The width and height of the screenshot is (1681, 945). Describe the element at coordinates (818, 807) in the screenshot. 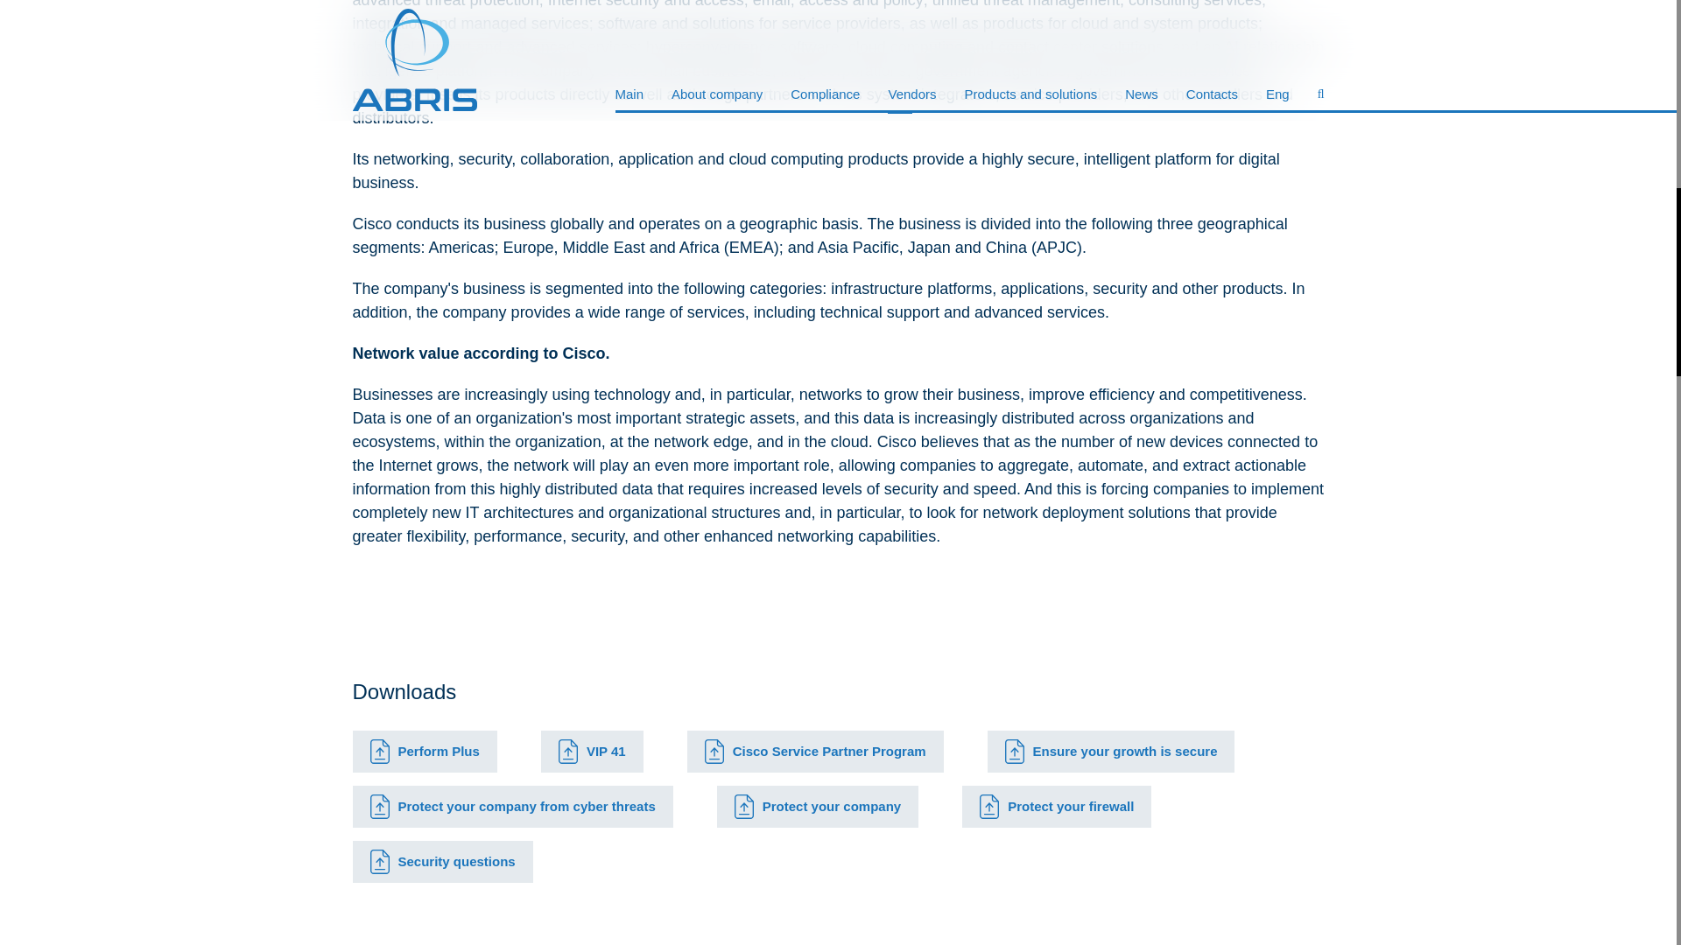

I see `Protect your company` at that location.